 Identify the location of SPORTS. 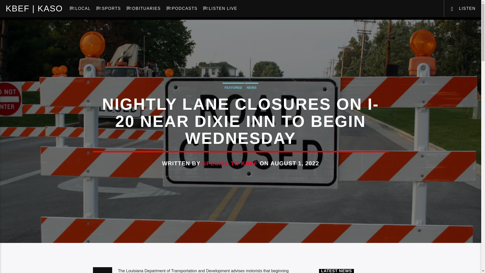
(111, 9).